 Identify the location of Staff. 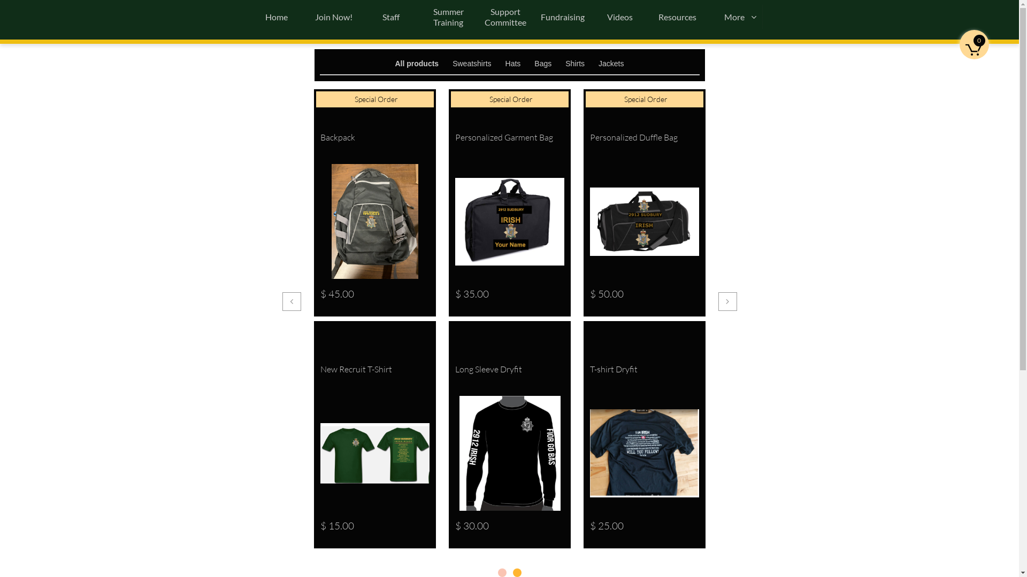
(392, 17).